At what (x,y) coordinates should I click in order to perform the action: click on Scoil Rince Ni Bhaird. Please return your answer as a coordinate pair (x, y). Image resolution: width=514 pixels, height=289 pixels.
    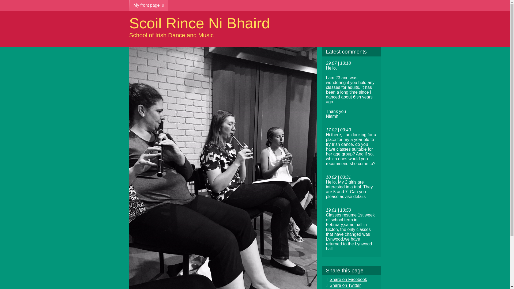
    Looking at the image, I should click on (199, 23).